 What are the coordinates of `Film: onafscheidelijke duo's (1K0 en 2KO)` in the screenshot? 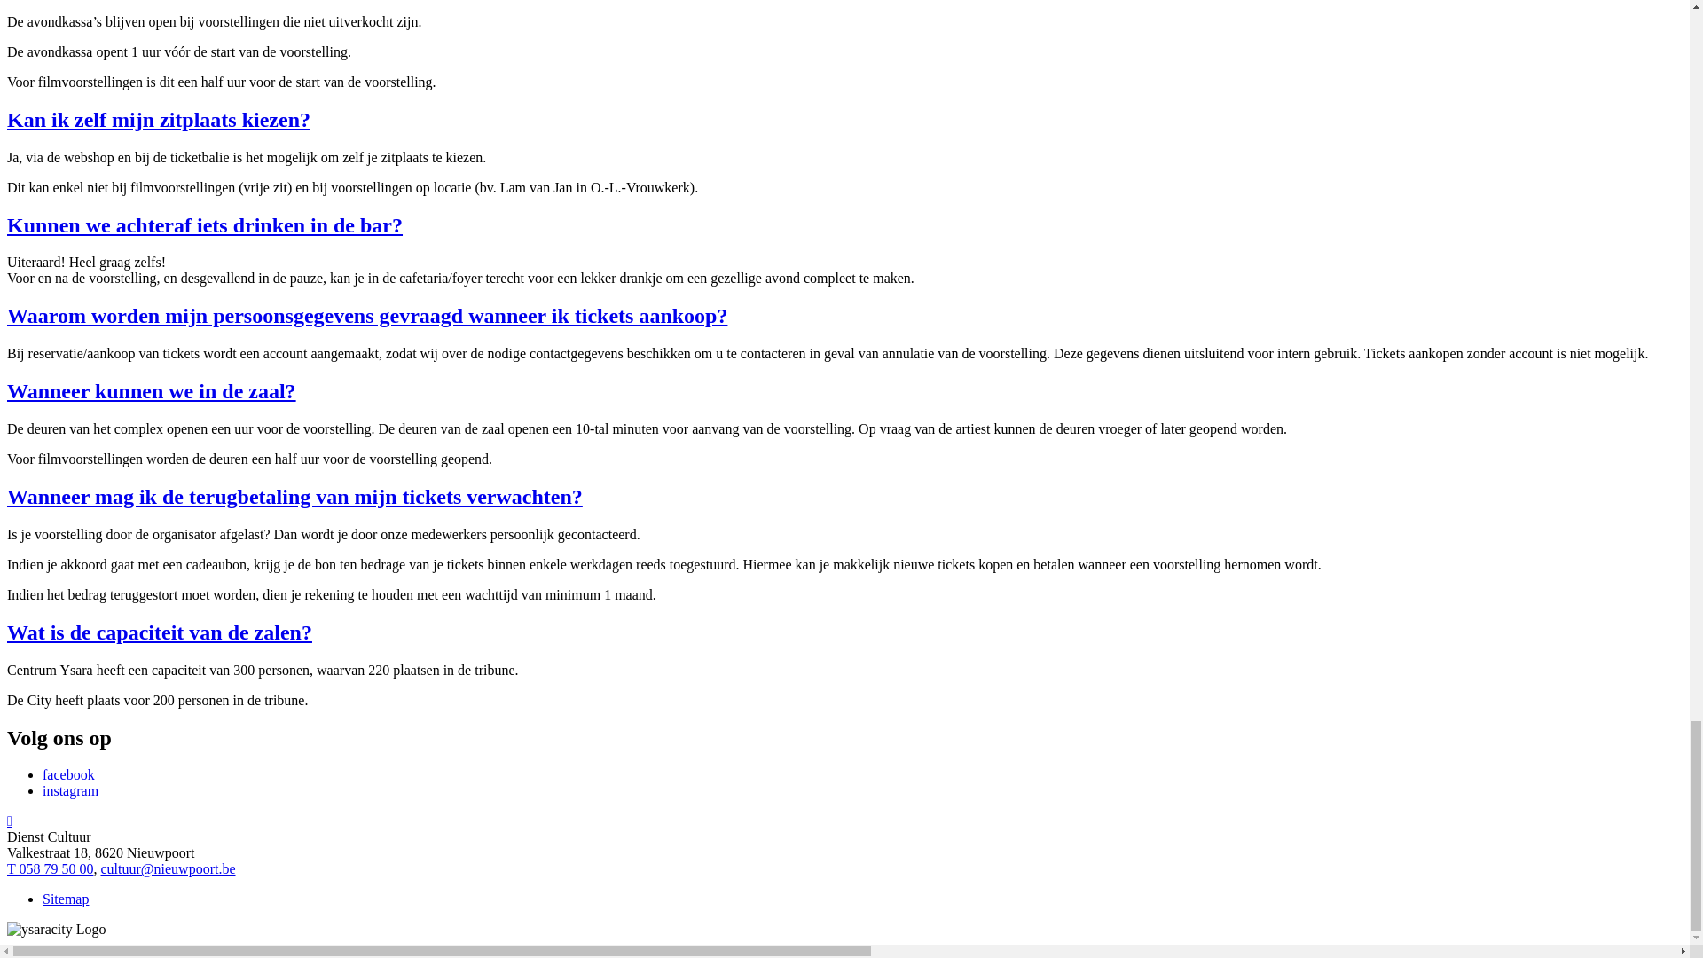 It's located at (271, 369).